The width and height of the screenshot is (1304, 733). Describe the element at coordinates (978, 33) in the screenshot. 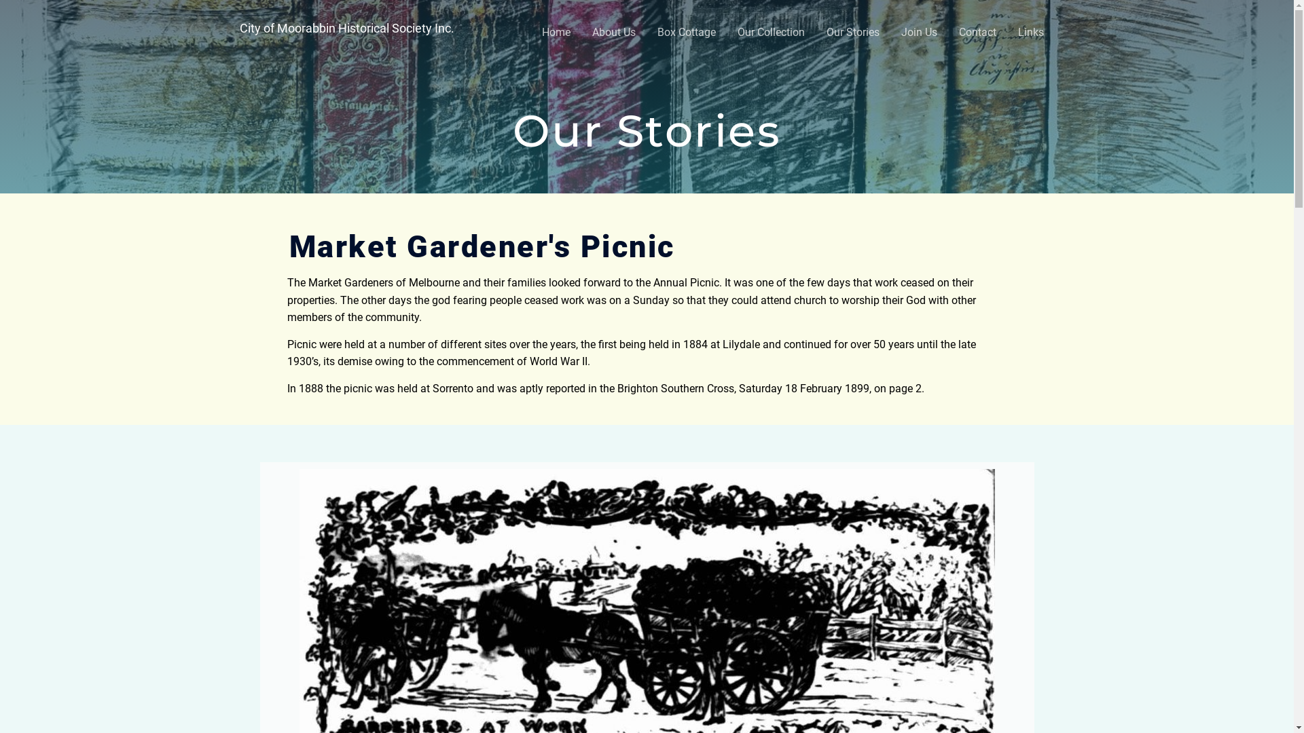

I see `Contact` at that location.